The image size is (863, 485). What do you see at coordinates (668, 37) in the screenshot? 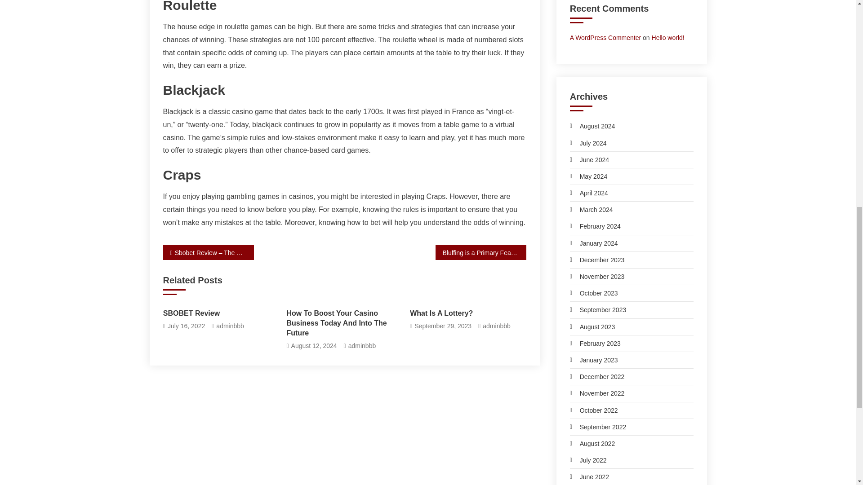
I see `Hello world!` at bounding box center [668, 37].